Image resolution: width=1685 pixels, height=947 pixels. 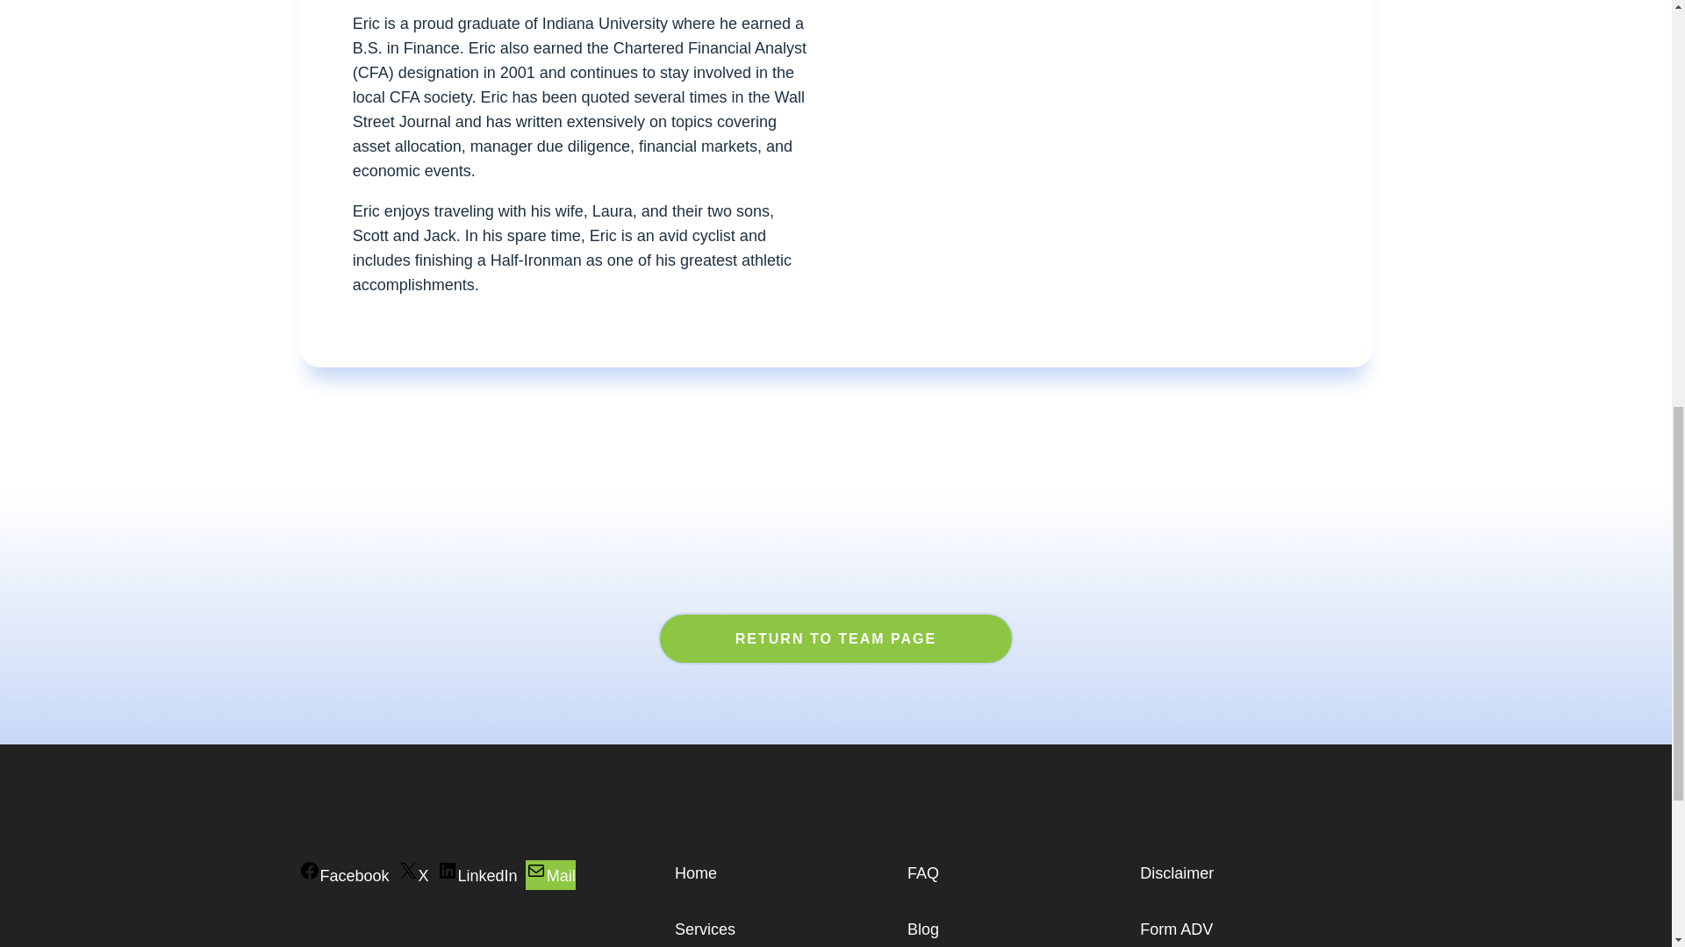 I want to click on Services, so click(x=705, y=929).